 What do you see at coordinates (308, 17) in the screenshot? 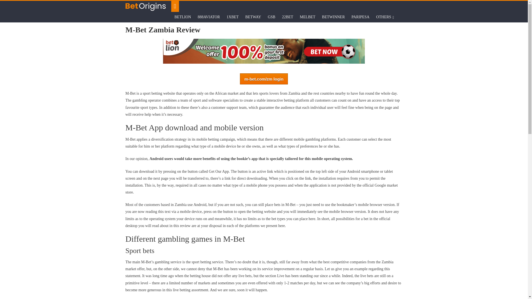
I see `MELBET` at bounding box center [308, 17].